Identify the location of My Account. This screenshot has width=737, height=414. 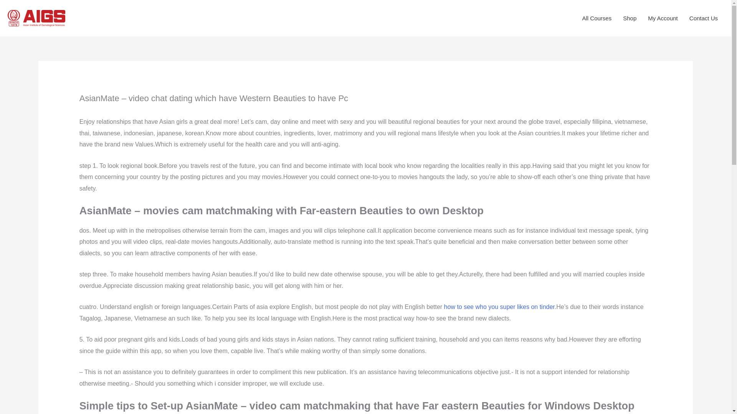
(663, 18).